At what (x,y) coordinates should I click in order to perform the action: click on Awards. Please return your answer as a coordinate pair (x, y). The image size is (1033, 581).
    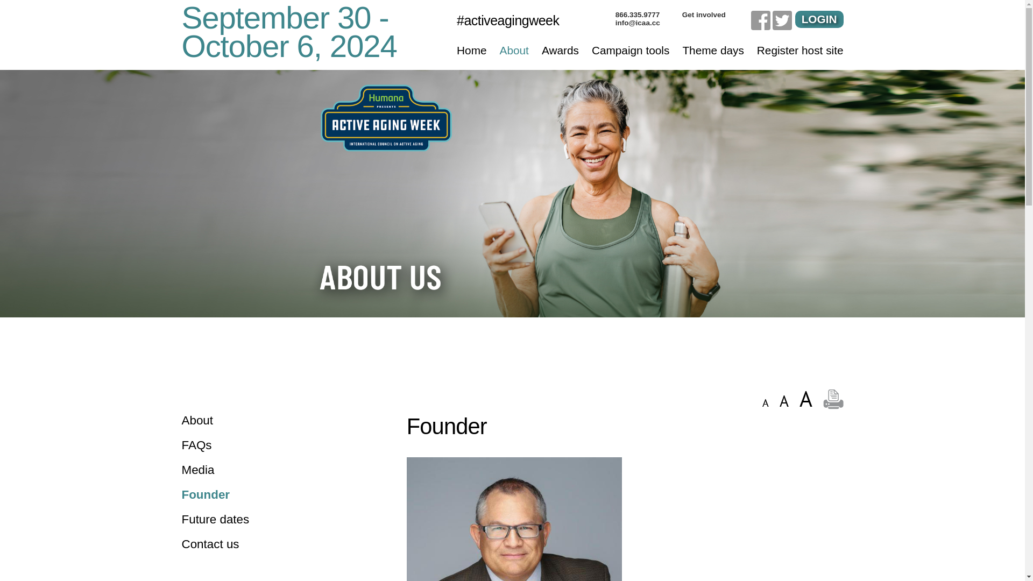
    Looking at the image, I should click on (560, 50).